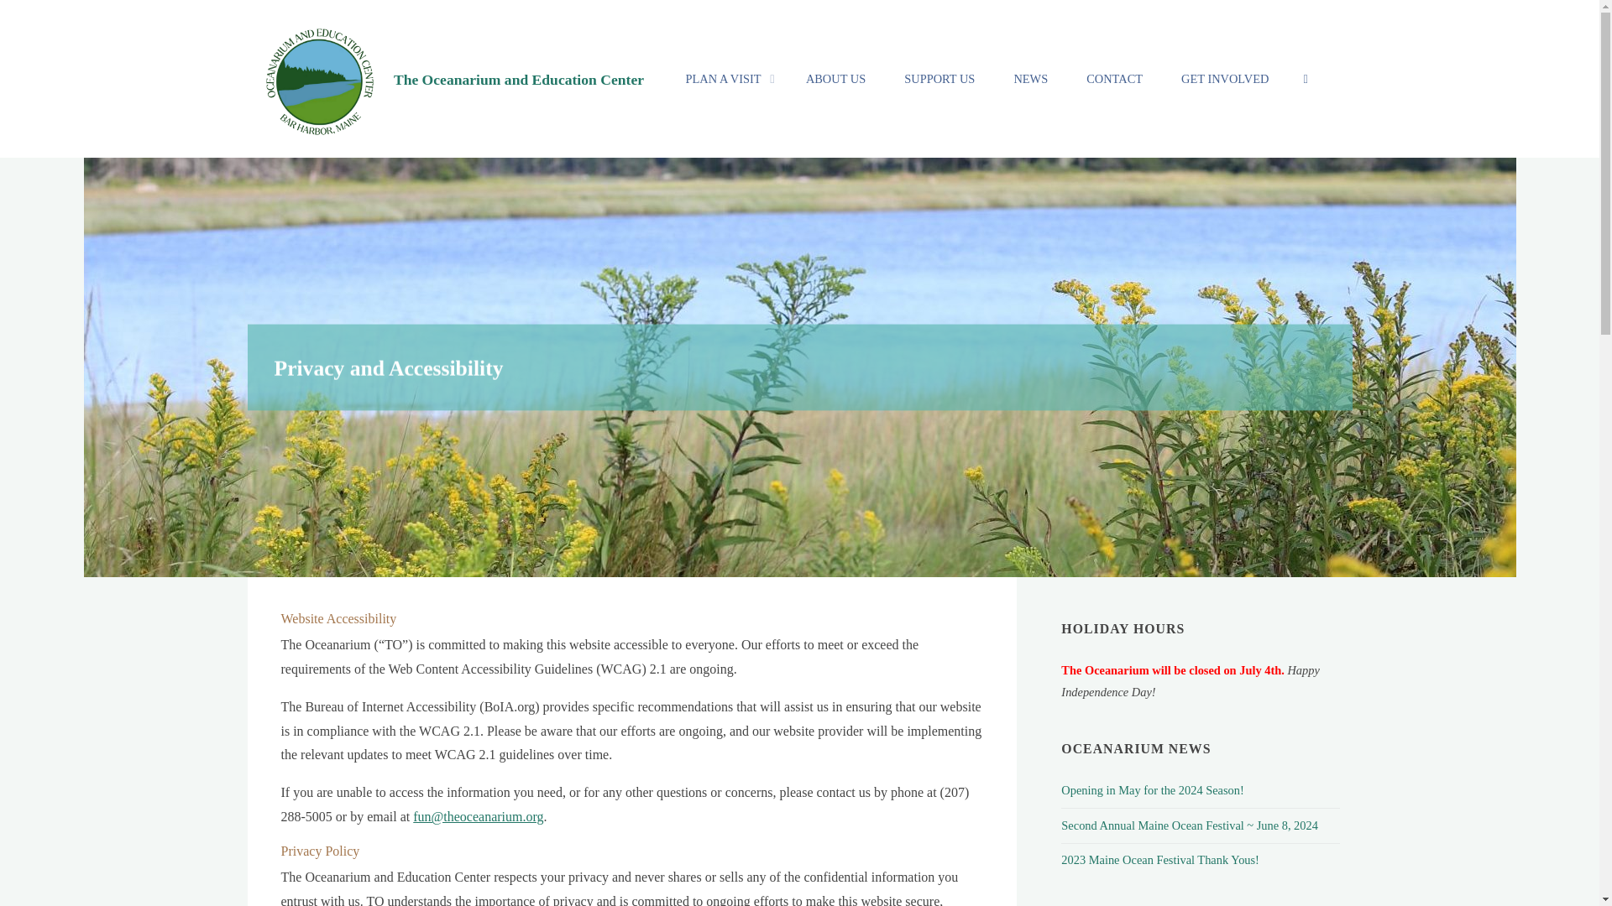 This screenshot has height=906, width=1612. Describe the element at coordinates (1031, 79) in the screenshot. I see `NEWS` at that location.